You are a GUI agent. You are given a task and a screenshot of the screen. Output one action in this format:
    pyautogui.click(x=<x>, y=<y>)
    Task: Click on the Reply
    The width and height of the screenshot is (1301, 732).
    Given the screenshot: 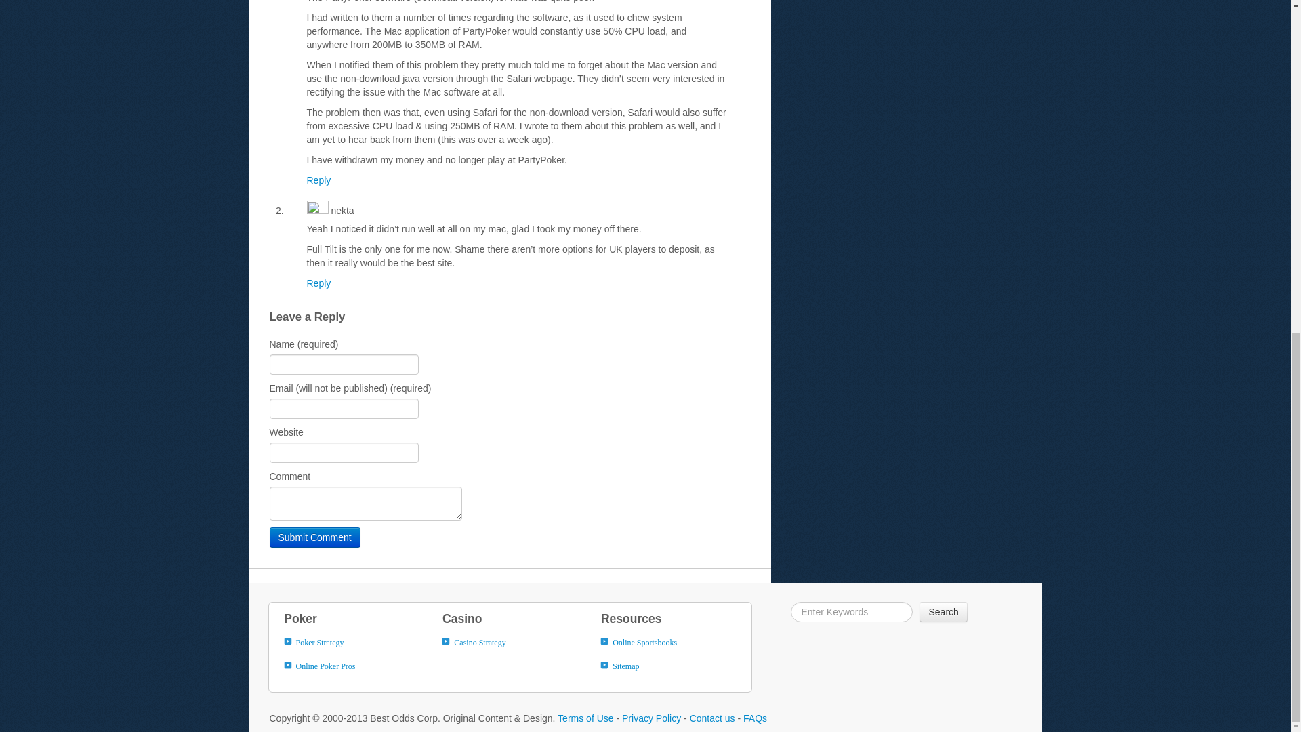 What is the action you would take?
    pyautogui.click(x=318, y=283)
    